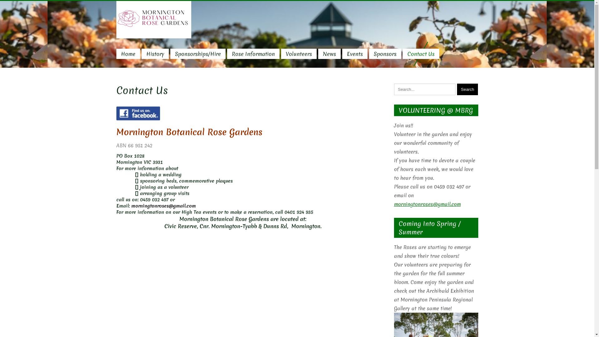 This screenshot has height=337, width=599. I want to click on News, so click(329, 54).